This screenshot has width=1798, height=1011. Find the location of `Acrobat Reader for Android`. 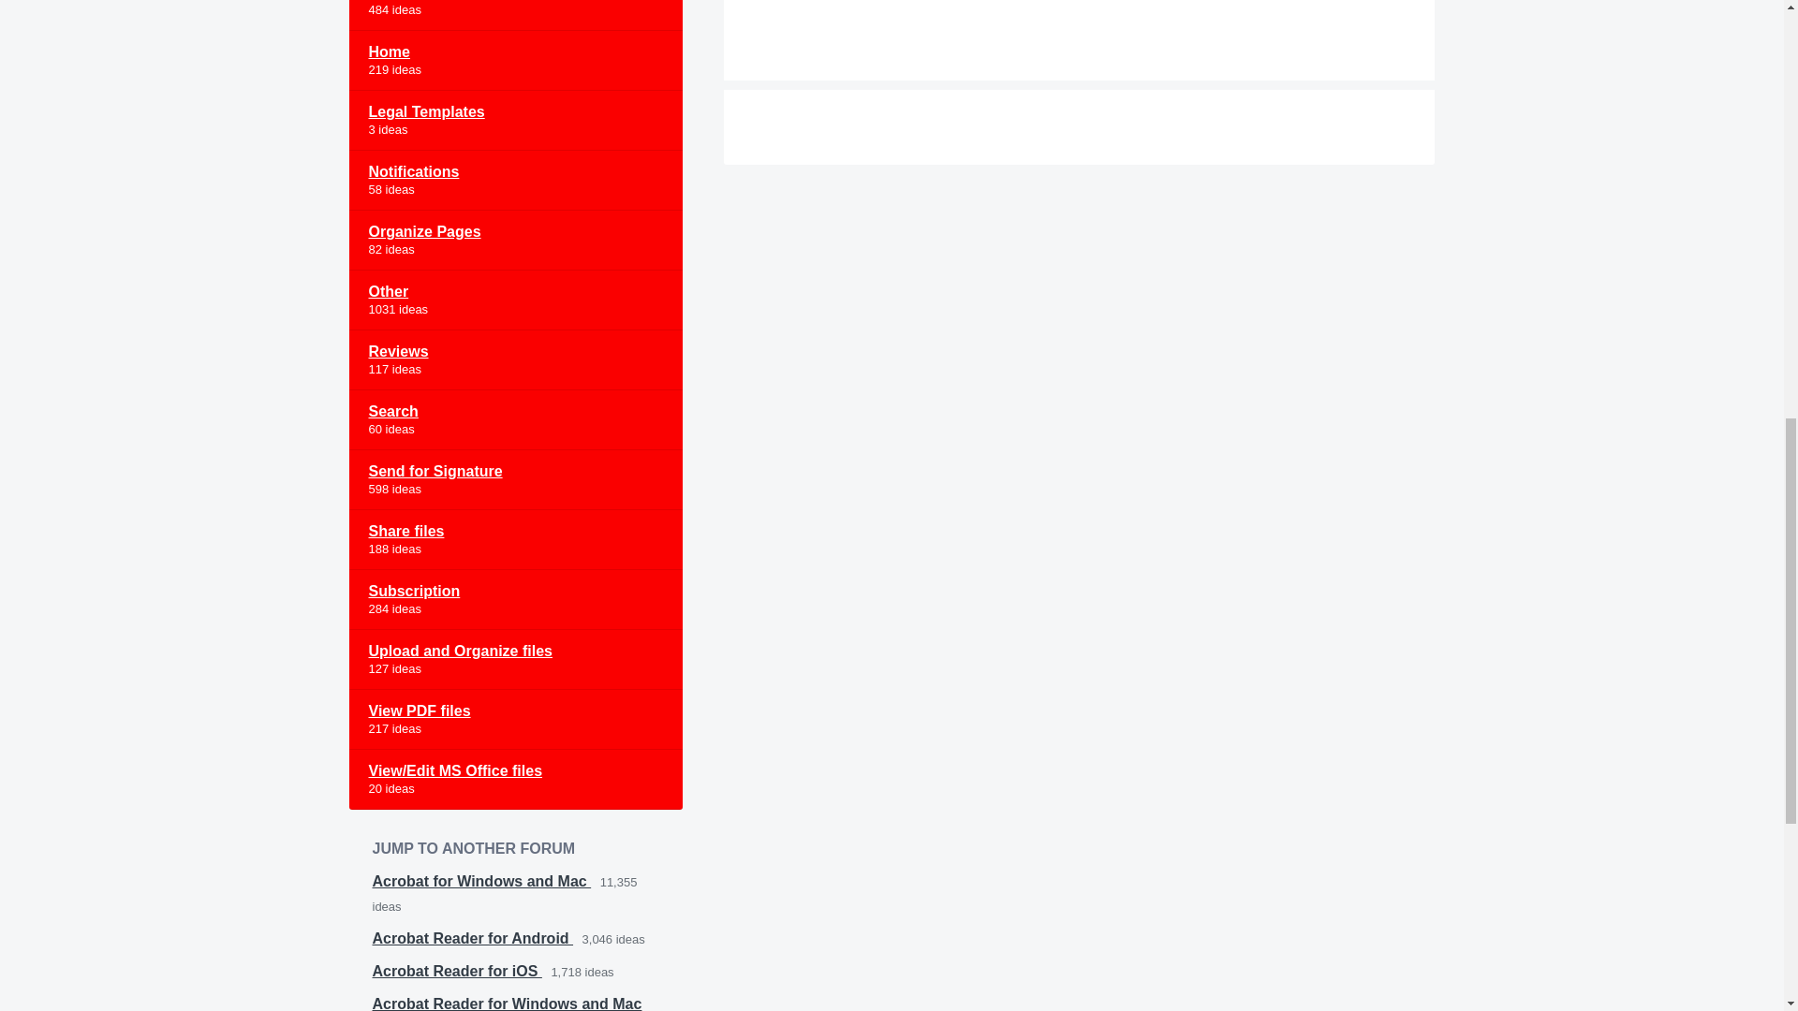

Acrobat Reader for Android is located at coordinates (472, 938).